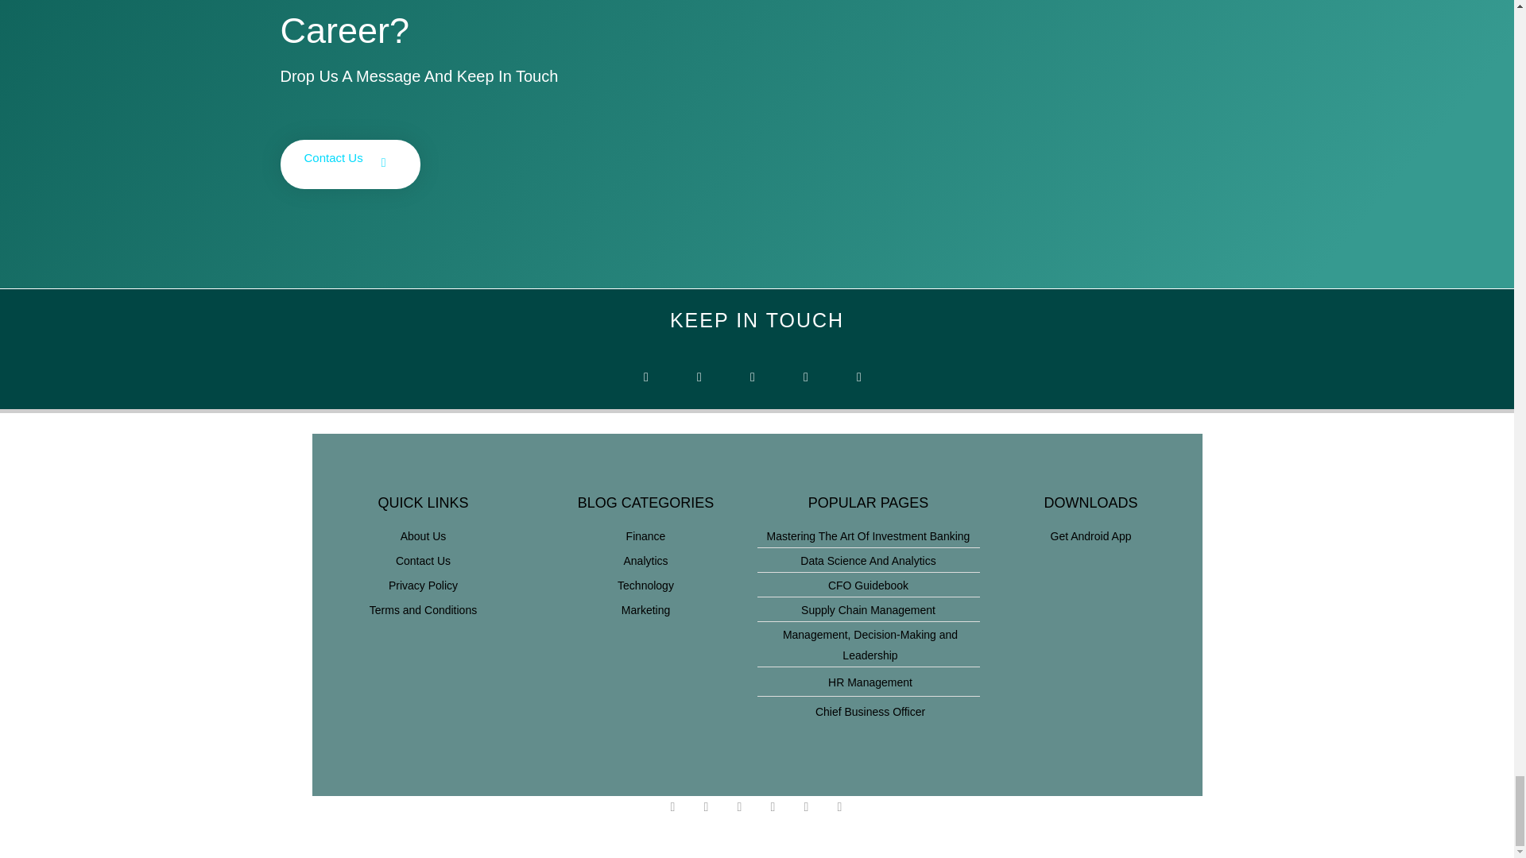 The width and height of the screenshot is (1526, 858). What do you see at coordinates (868, 712) in the screenshot?
I see `Chief Business Officer` at bounding box center [868, 712].